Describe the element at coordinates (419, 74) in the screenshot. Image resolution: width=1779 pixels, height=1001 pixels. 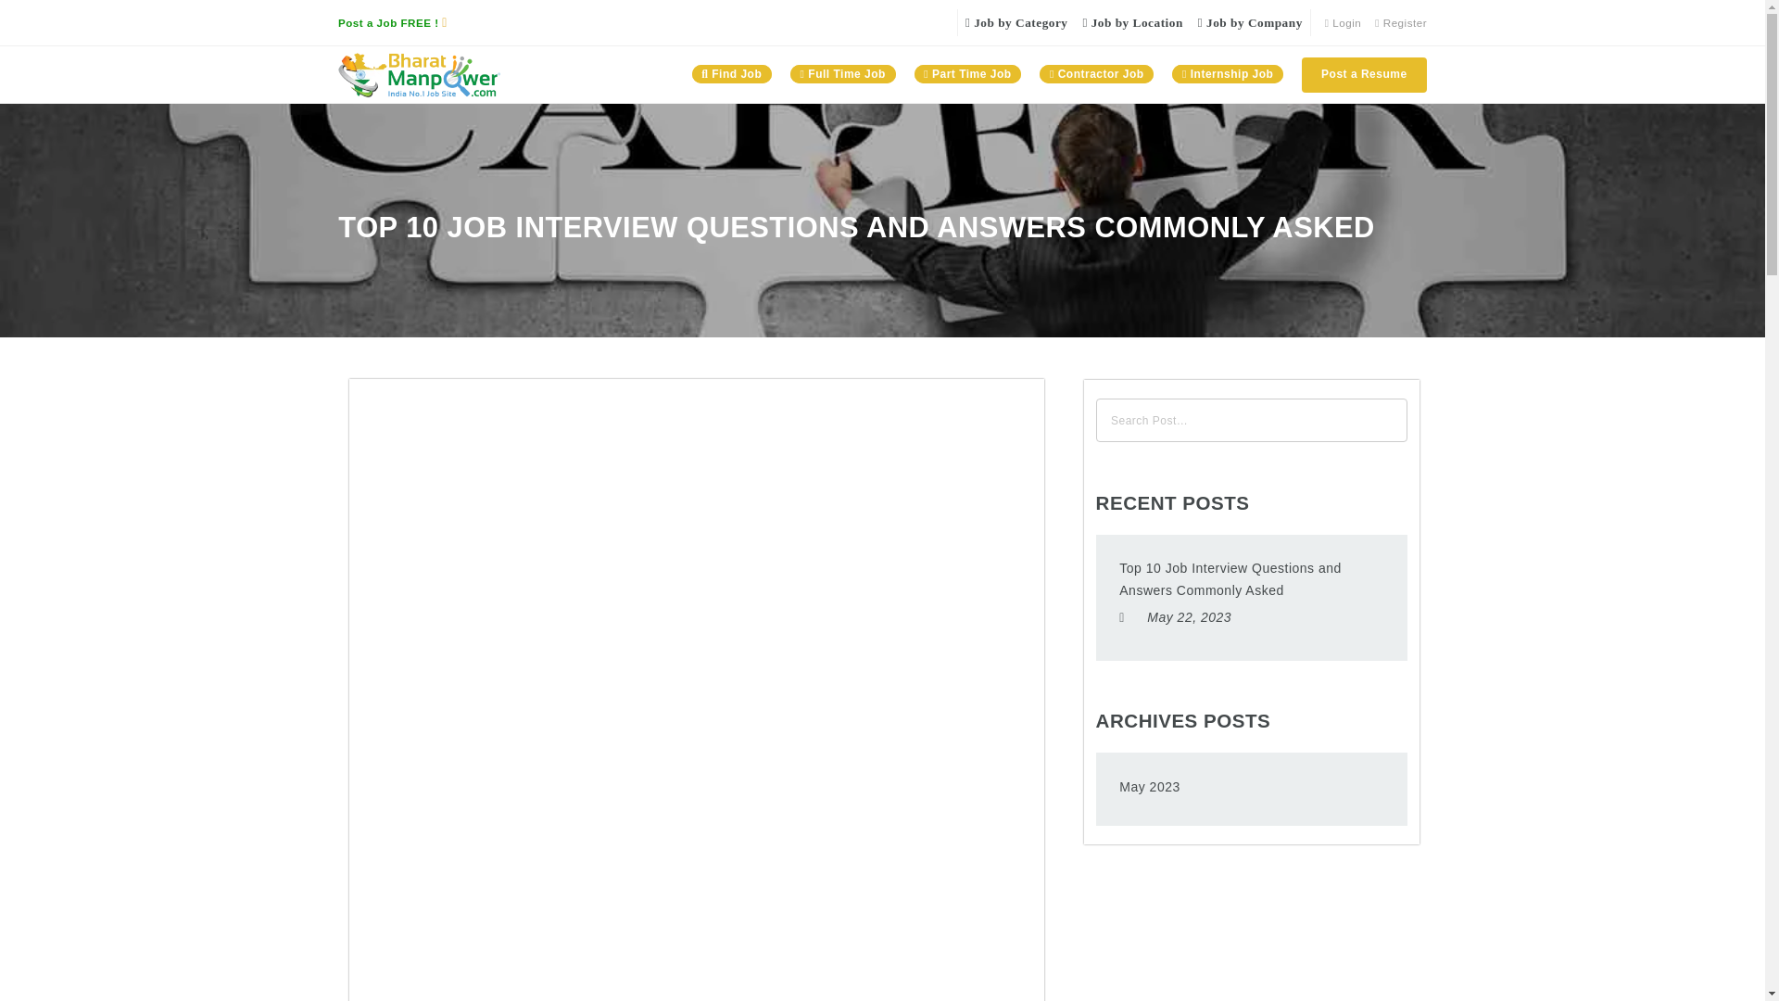
I see `India No.1 Job Site` at that location.